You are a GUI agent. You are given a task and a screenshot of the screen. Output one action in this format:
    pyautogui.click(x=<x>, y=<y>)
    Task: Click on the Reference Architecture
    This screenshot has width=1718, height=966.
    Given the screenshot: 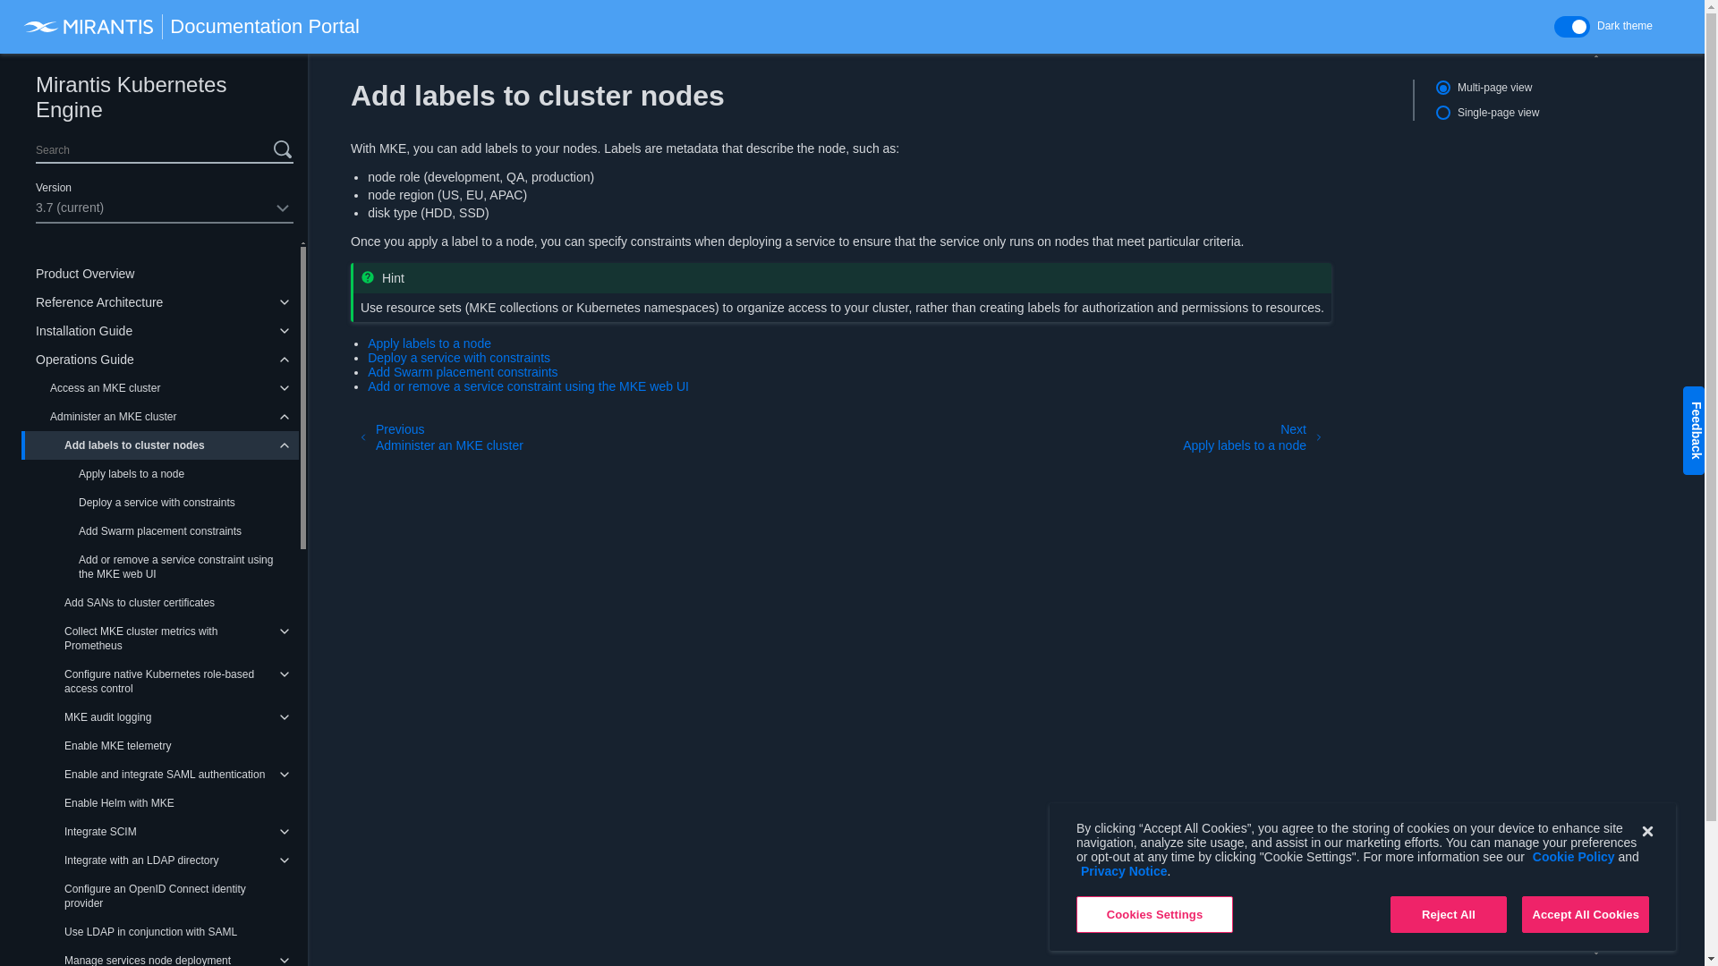 What is the action you would take?
    pyautogui.click(x=159, y=302)
    